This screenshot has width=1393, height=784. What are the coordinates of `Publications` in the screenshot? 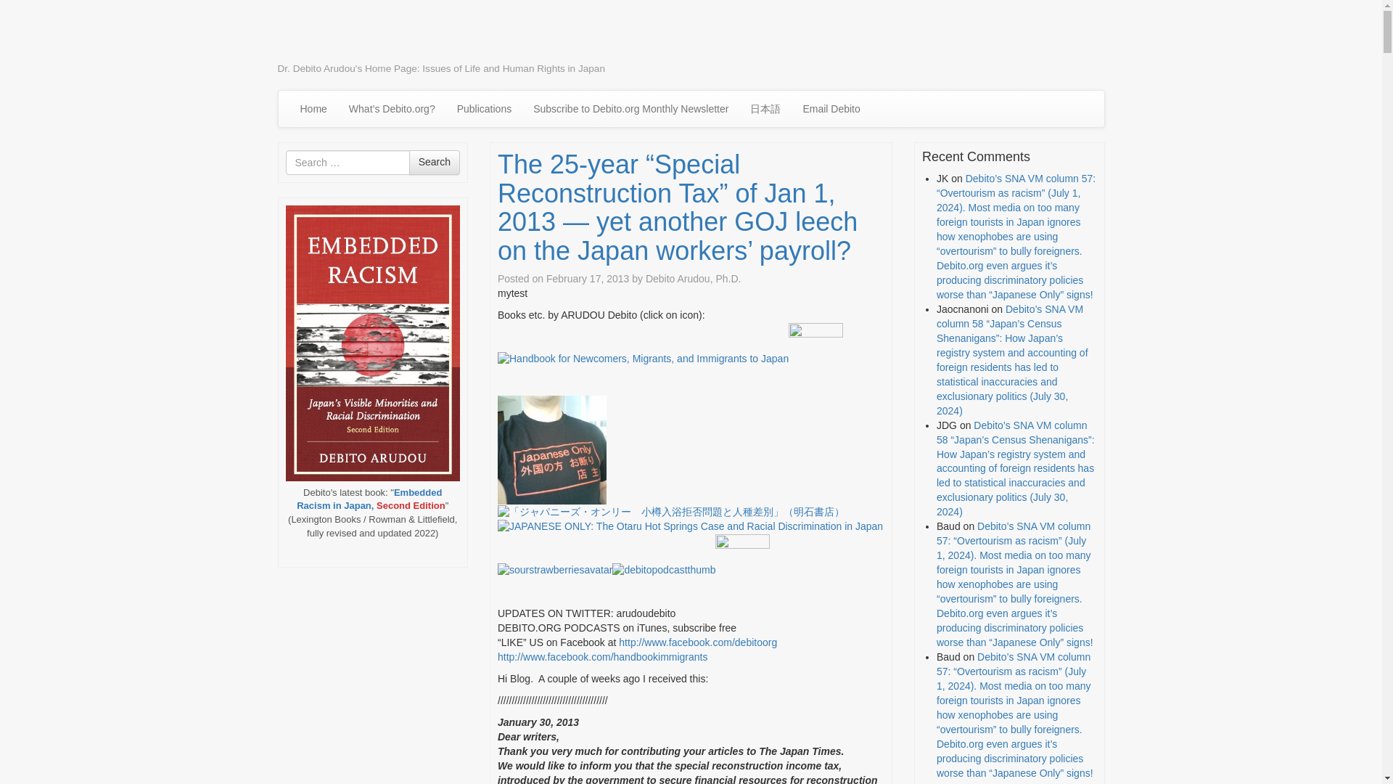 It's located at (485, 109).